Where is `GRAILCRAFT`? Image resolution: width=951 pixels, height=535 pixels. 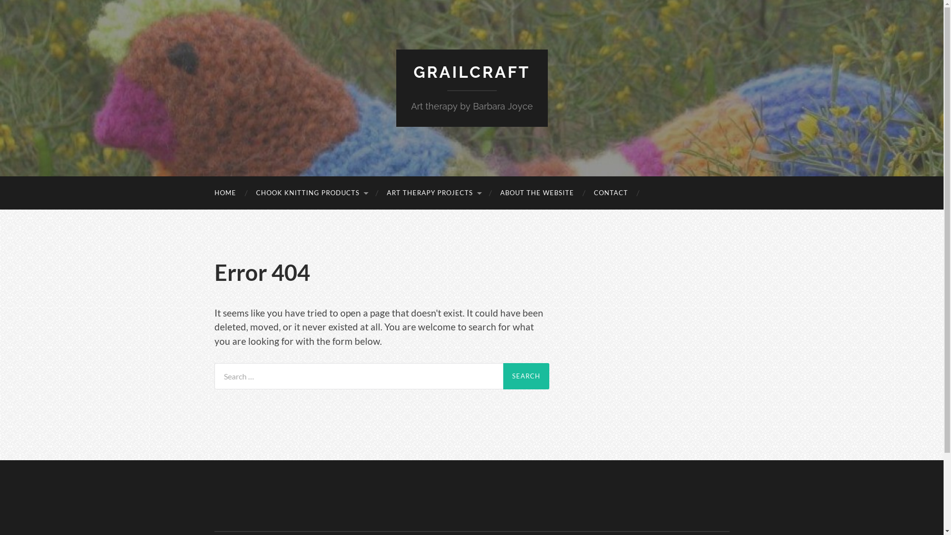
GRAILCRAFT is located at coordinates (472, 72).